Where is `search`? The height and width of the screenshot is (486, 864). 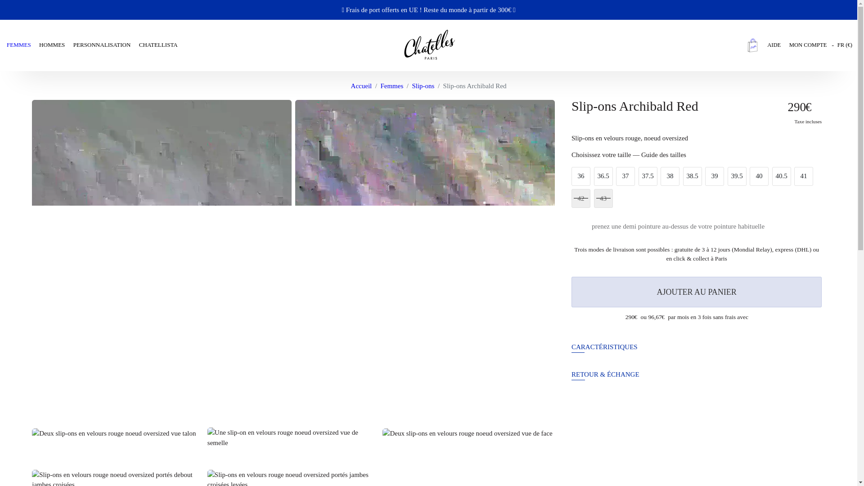 search is located at coordinates (731, 45).